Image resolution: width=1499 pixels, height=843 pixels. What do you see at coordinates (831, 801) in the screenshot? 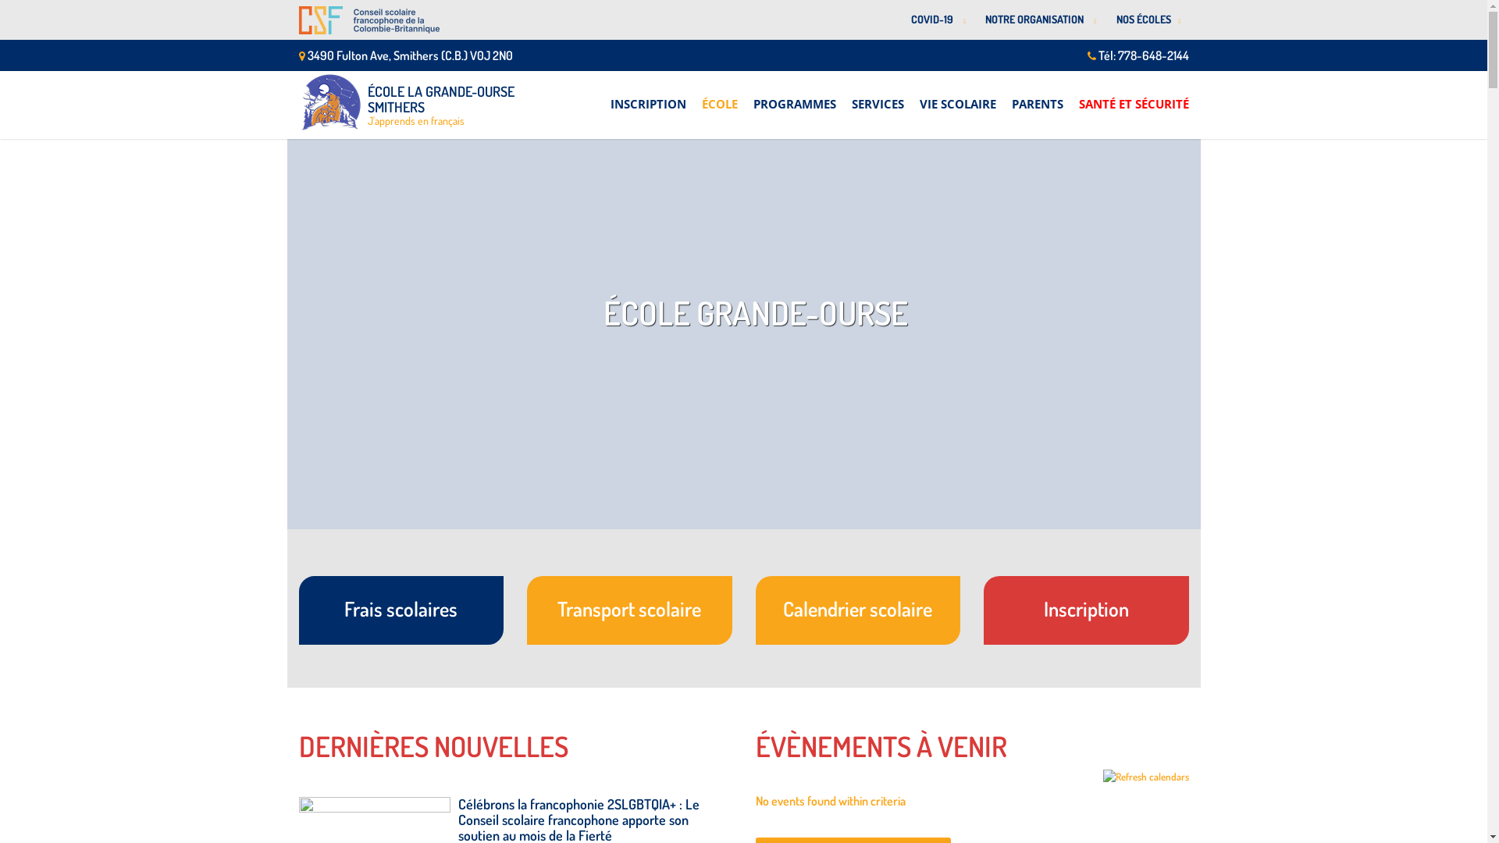
I see `No events found within criteria` at bounding box center [831, 801].